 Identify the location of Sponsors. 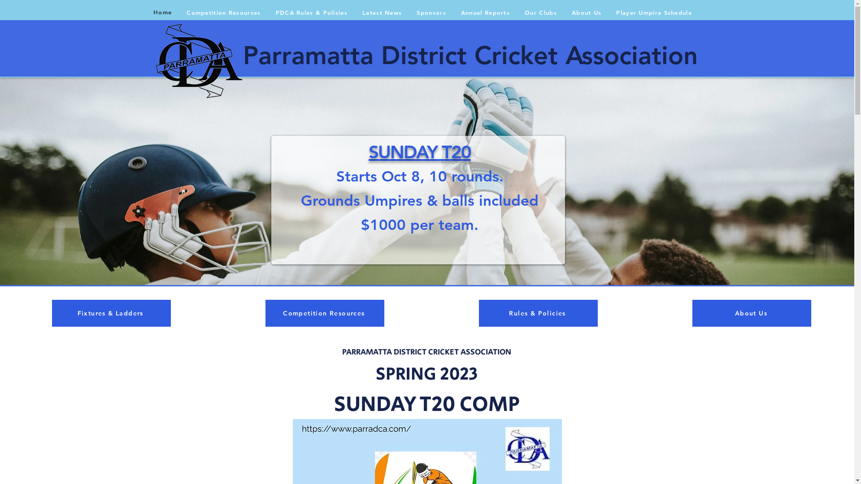
(431, 13).